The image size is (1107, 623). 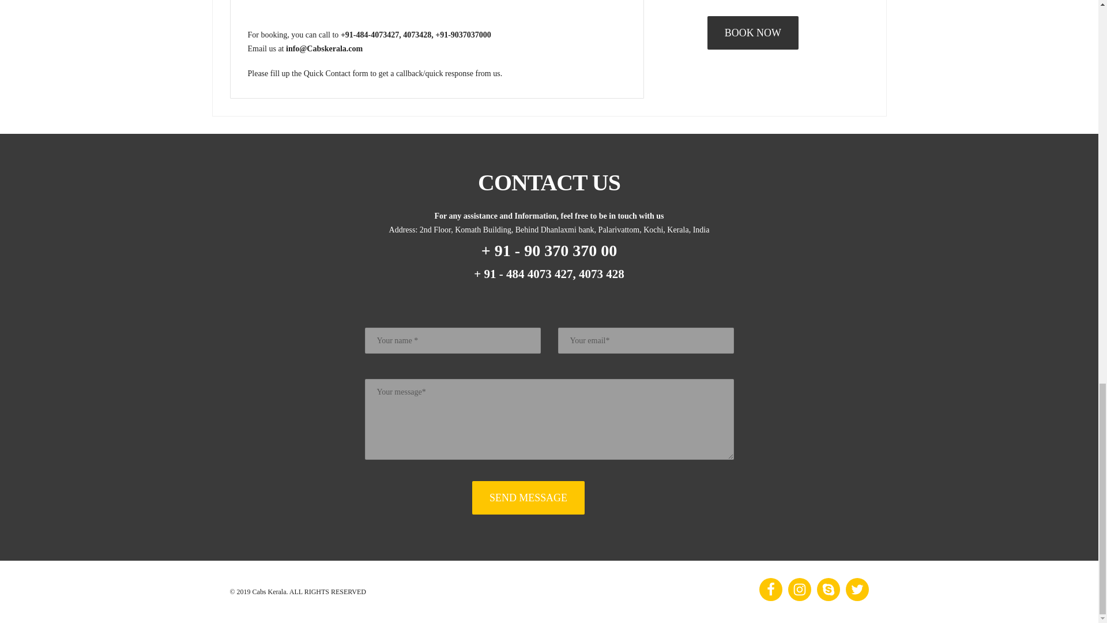 What do you see at coordinates (799, 590) in the screenshot?
I see `Instagram` at bounding box center [799, 590].